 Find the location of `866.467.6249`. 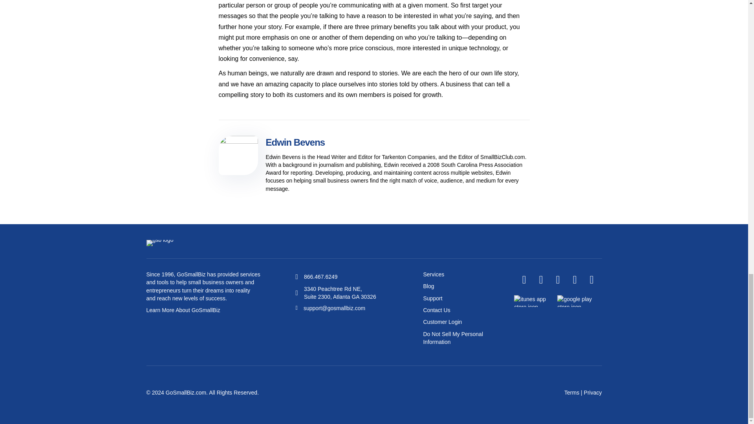

866.467.6249 is located at coordinates (320, 276).